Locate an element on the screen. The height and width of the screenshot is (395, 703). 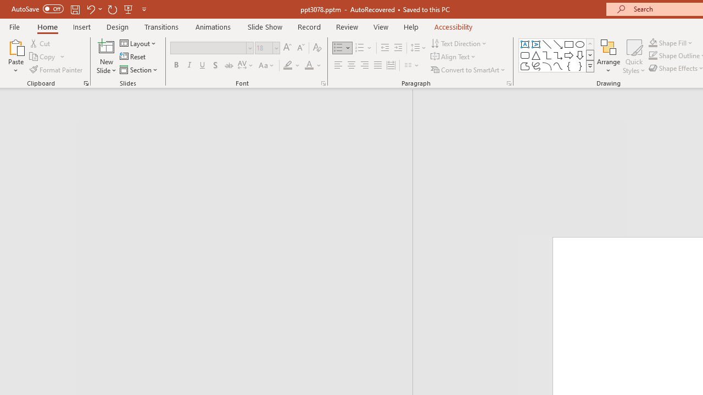
Align Left is located at coordinates (338, 66).